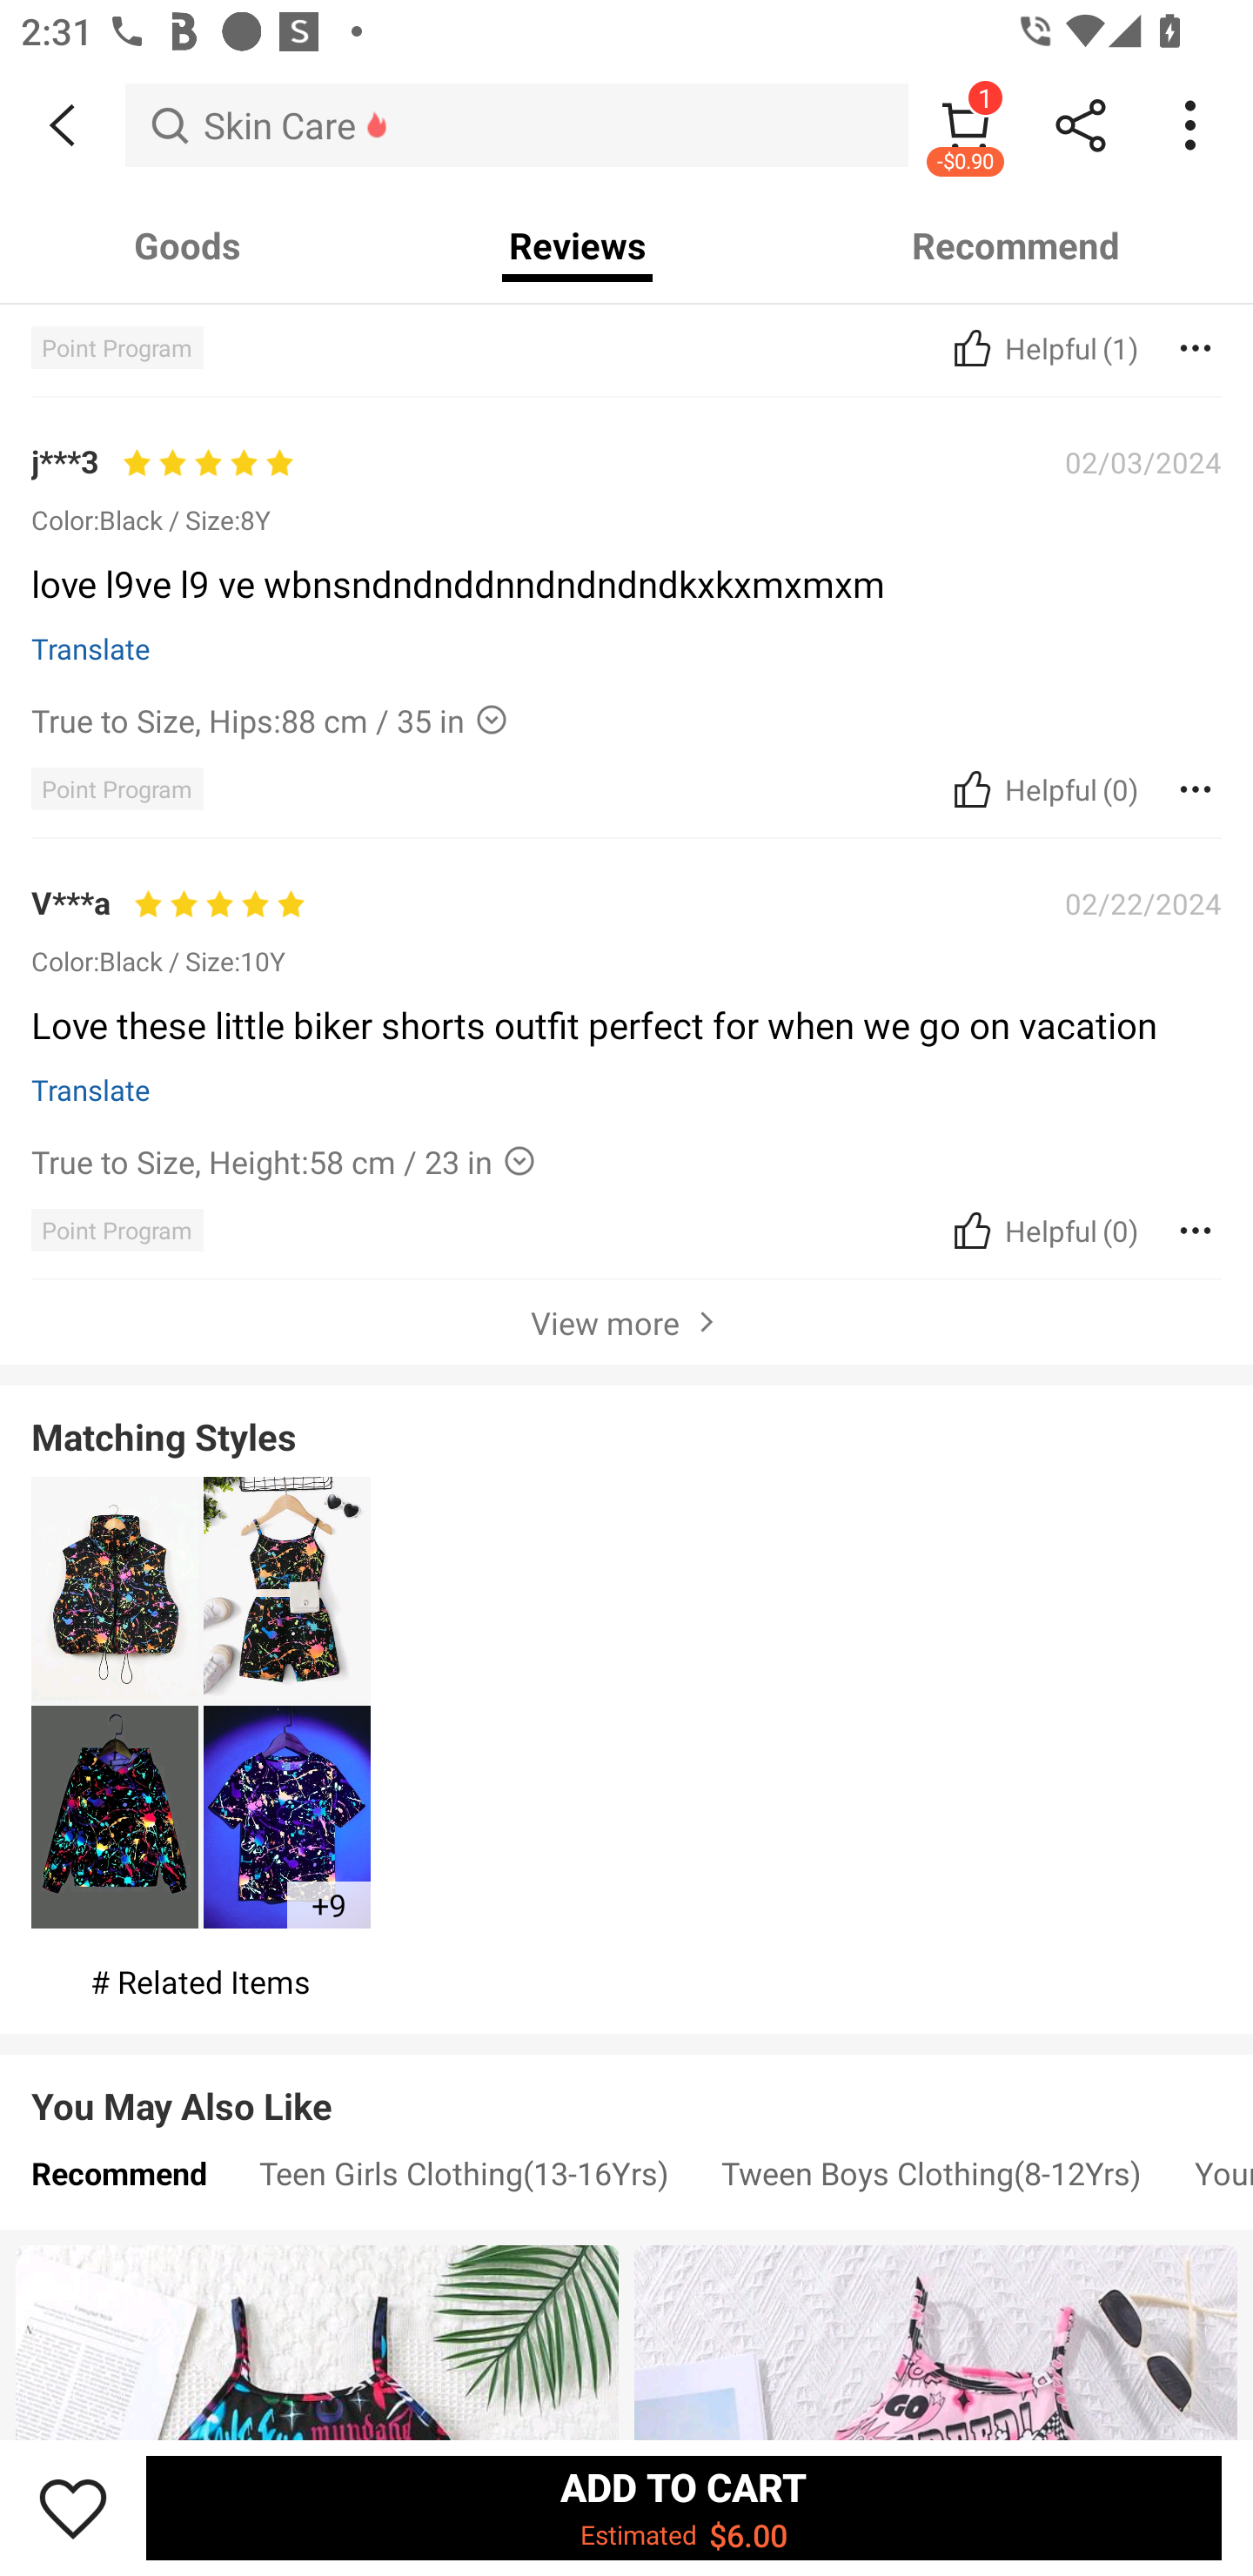  I want to click on Recommend, so click(1016, 245).